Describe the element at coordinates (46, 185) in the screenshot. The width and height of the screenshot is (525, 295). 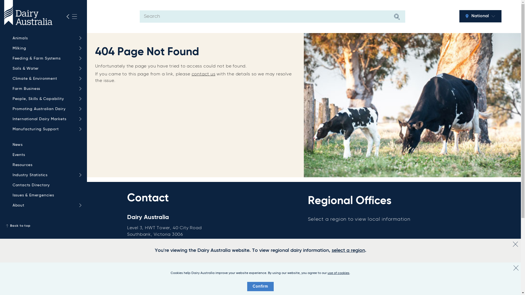
I see `Contacts Directory` at that location.